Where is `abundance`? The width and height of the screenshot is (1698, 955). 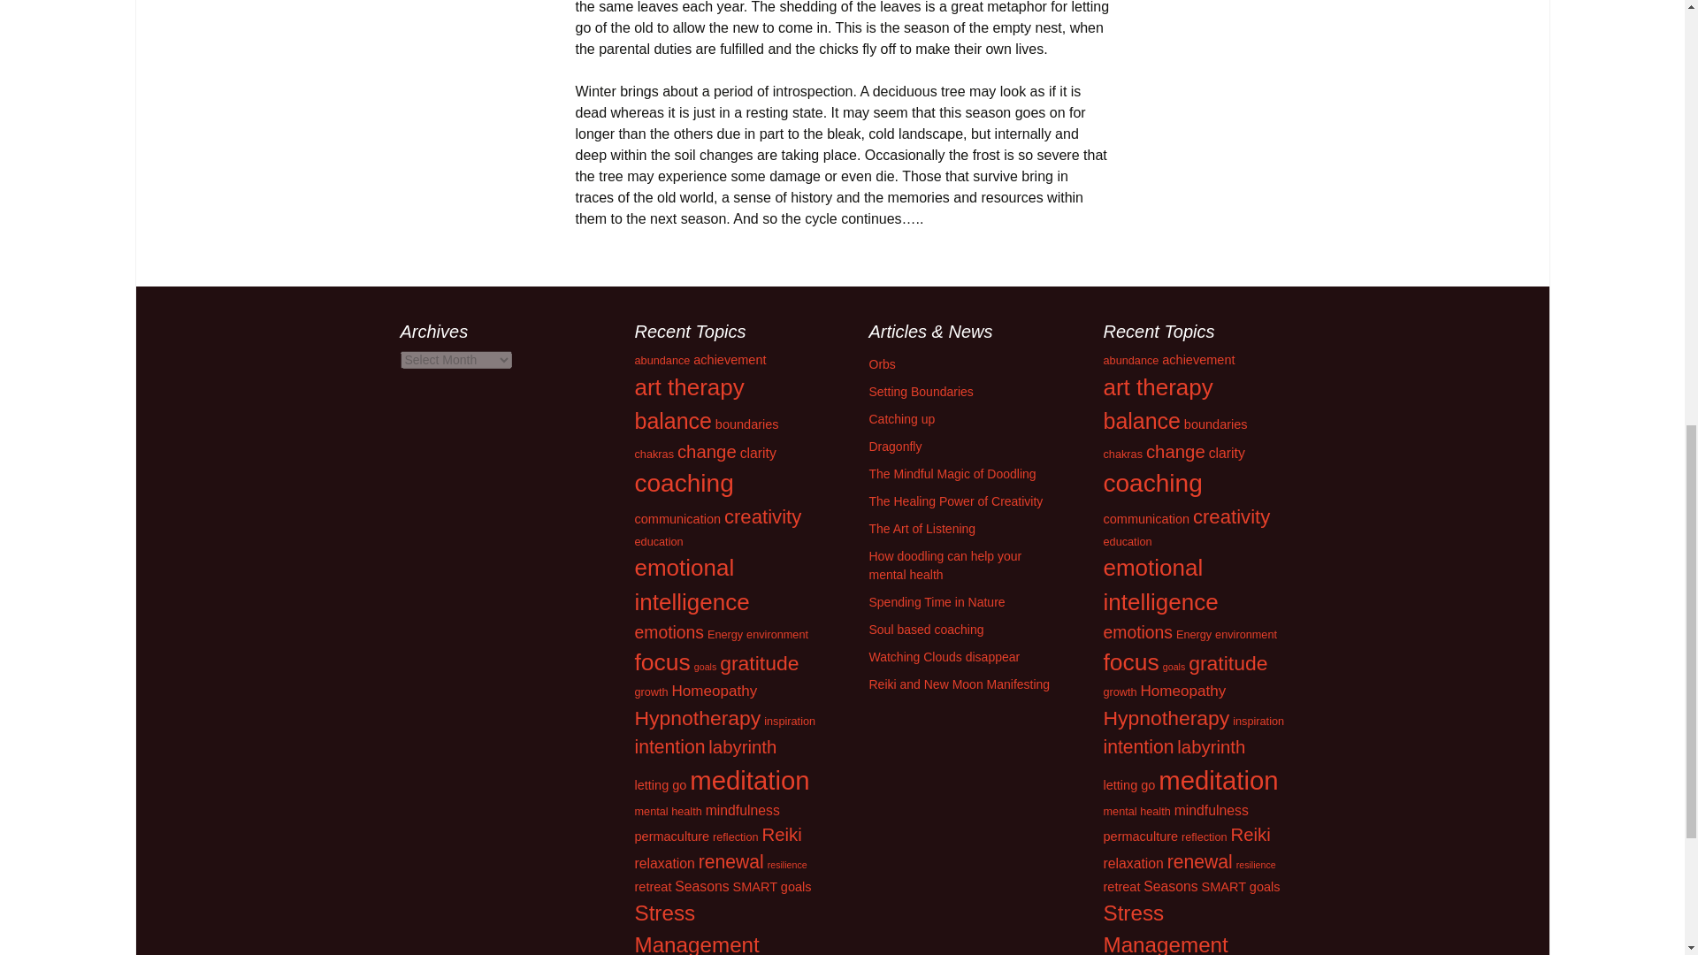
abundance is located at coordinates (663, 359).